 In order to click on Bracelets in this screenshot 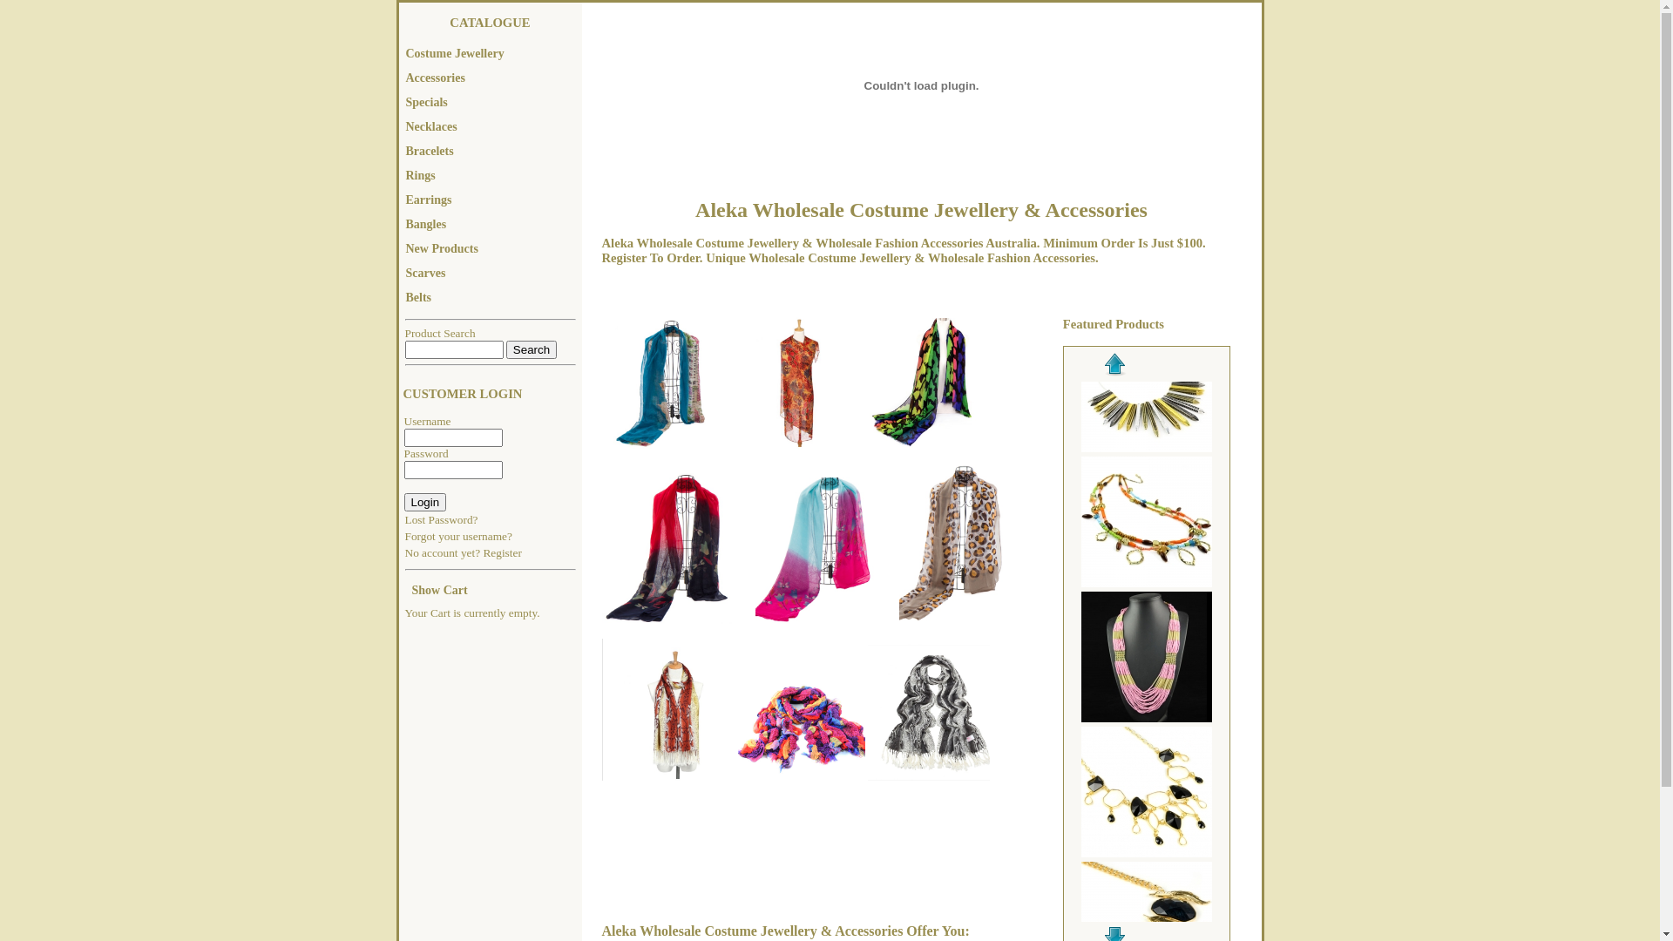, I will do `click(491, 152)`.